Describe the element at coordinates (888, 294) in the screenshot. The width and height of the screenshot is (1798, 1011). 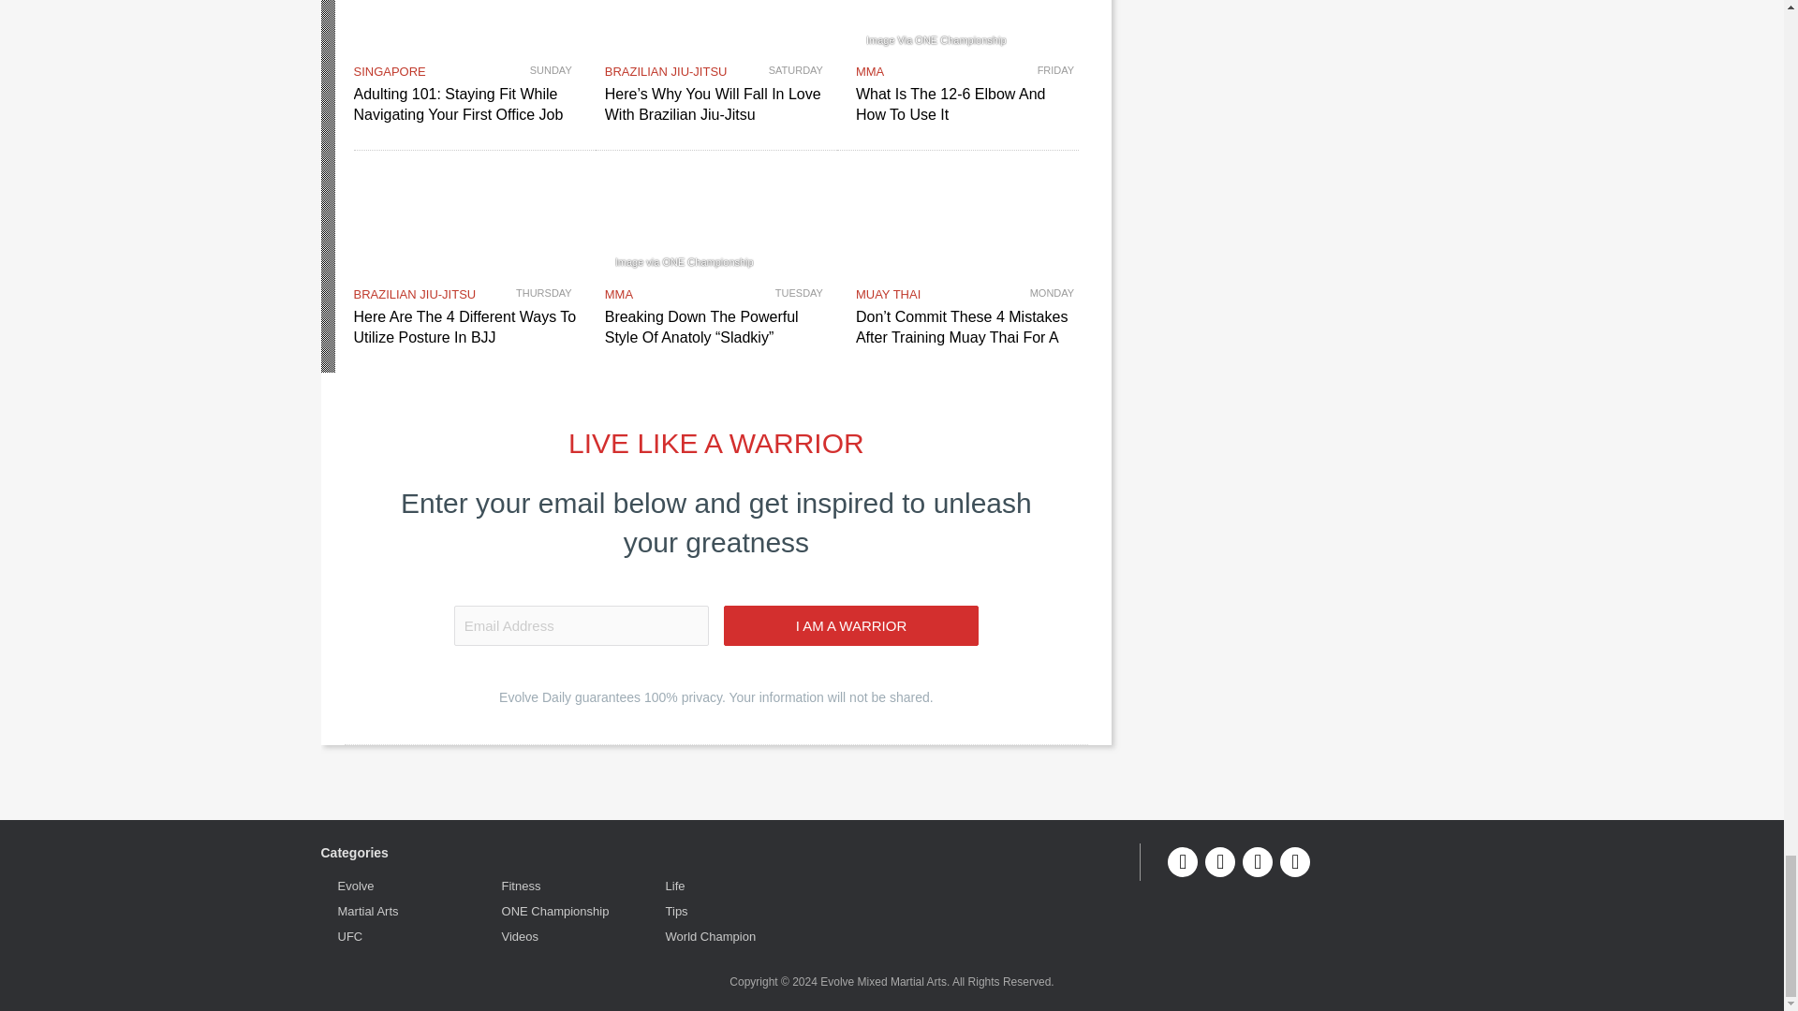
I see `Muay Thai` at that location.